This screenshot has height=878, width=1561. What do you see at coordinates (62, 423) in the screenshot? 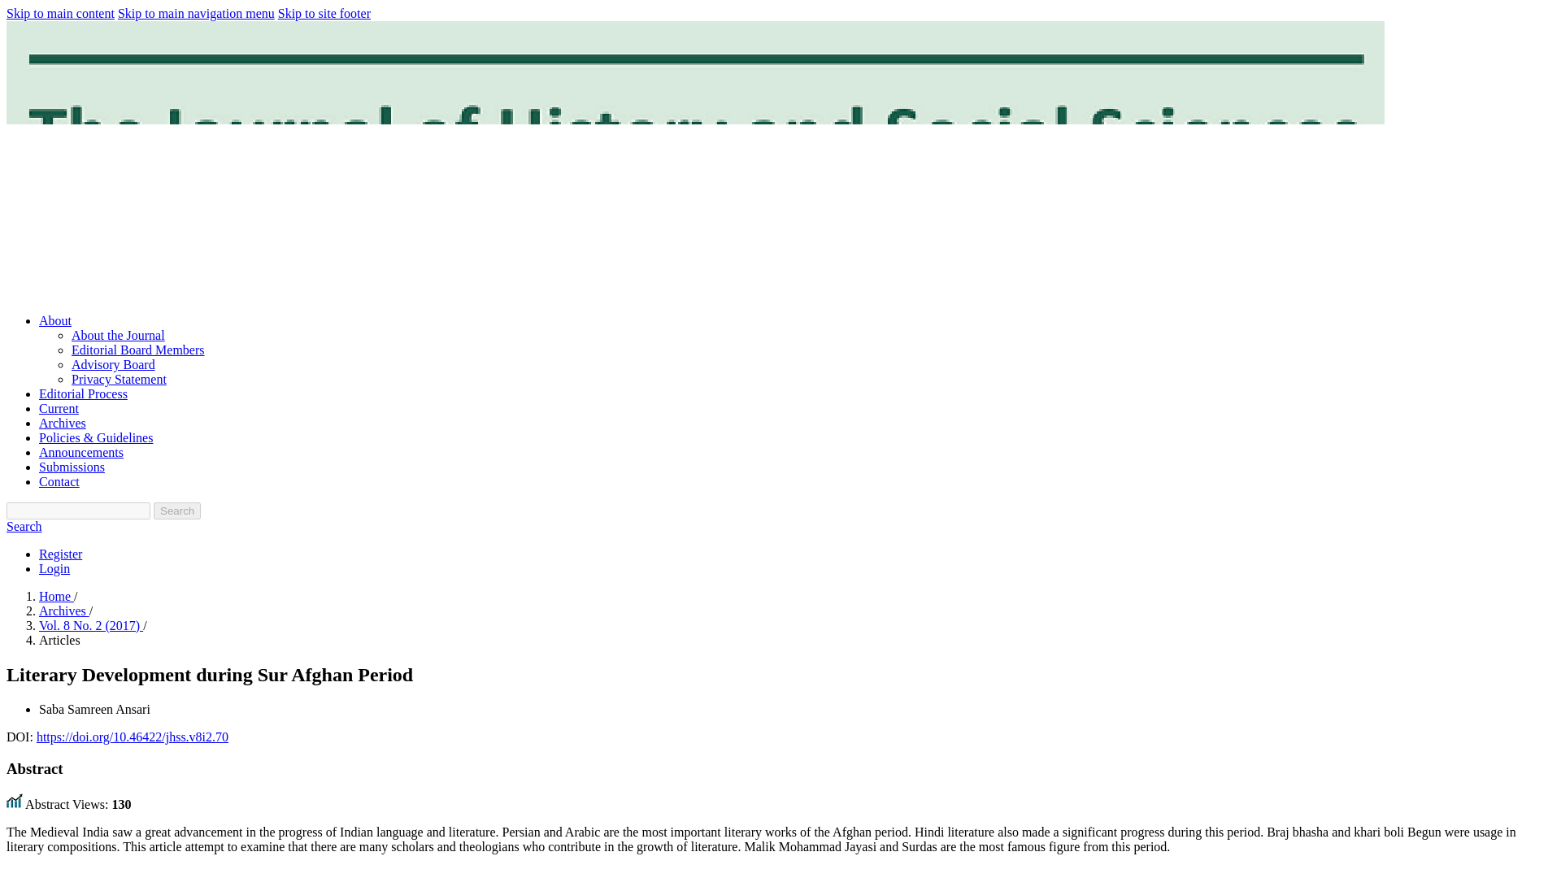
I see `Archives` at bounding box center [62, 423].